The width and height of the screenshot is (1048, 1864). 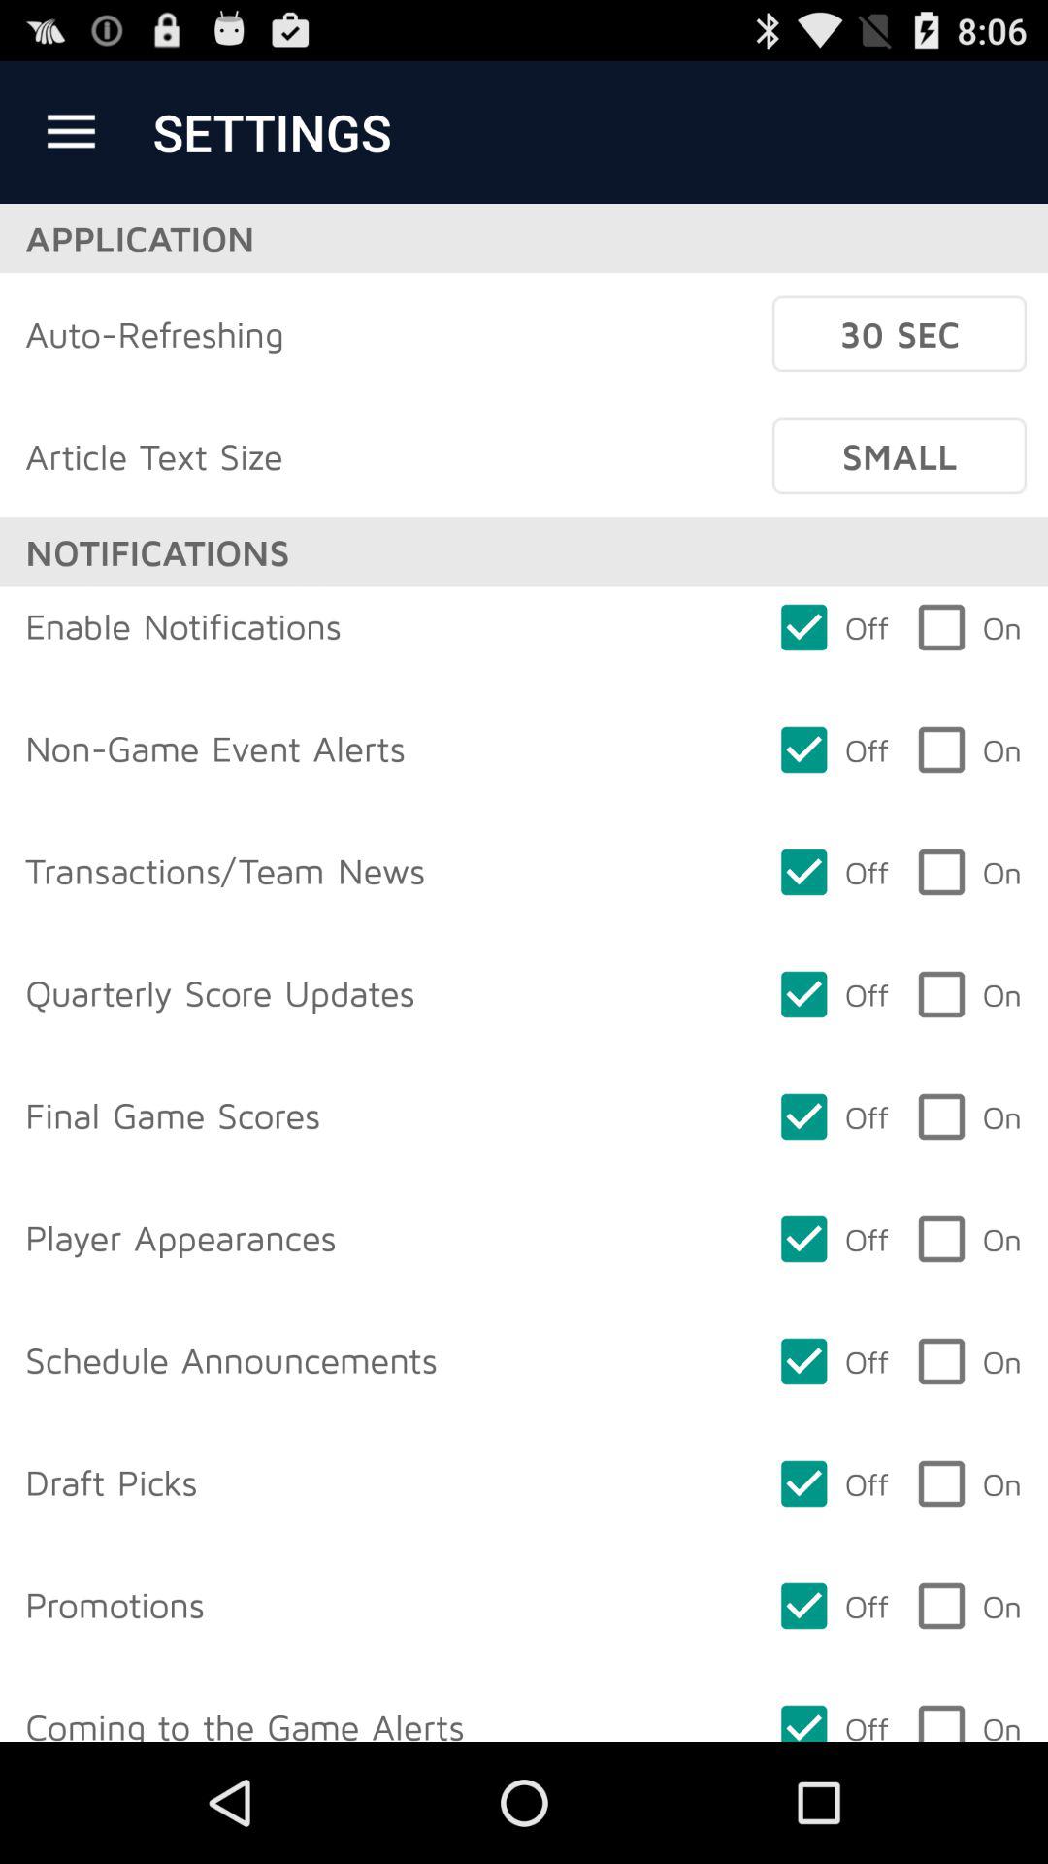 I want to click on choose icon to the left of the settings, so click(x=71, y=132).